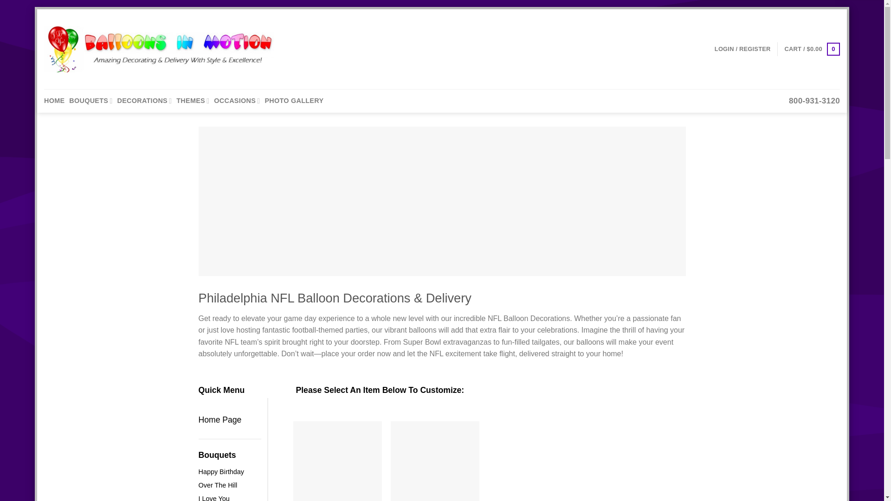 This screenshot has height=501, width=891. I want to click on OCCASIONS, so click(237, 101).